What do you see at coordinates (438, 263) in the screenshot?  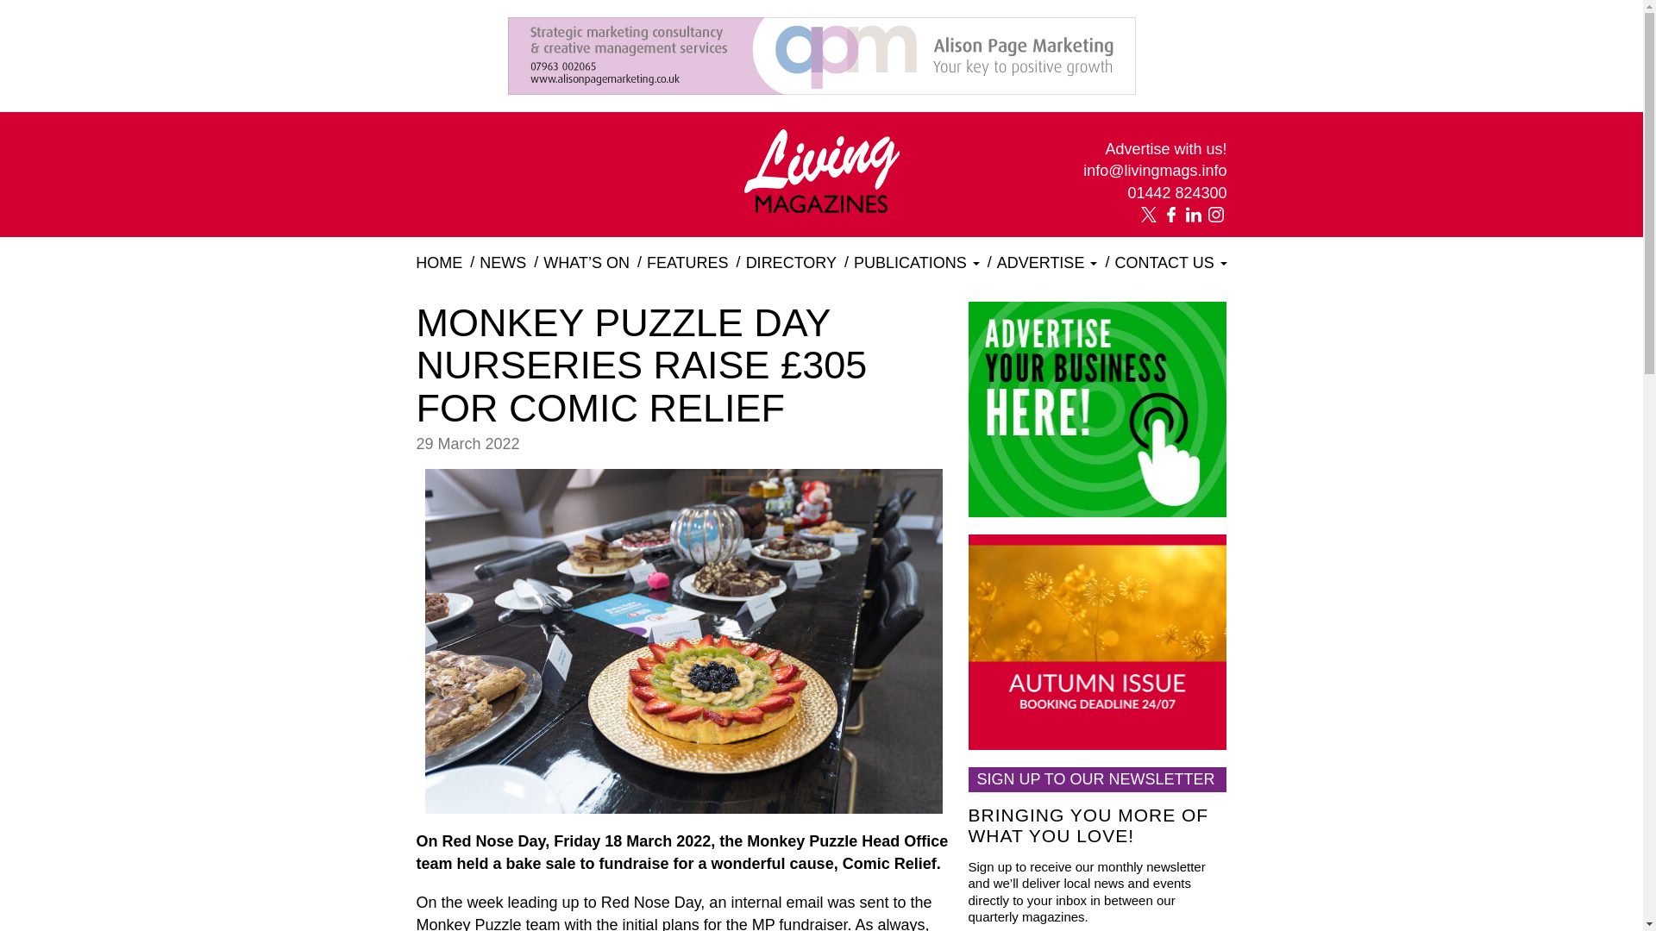 I see `HOME` at bounding box center [438, 263].